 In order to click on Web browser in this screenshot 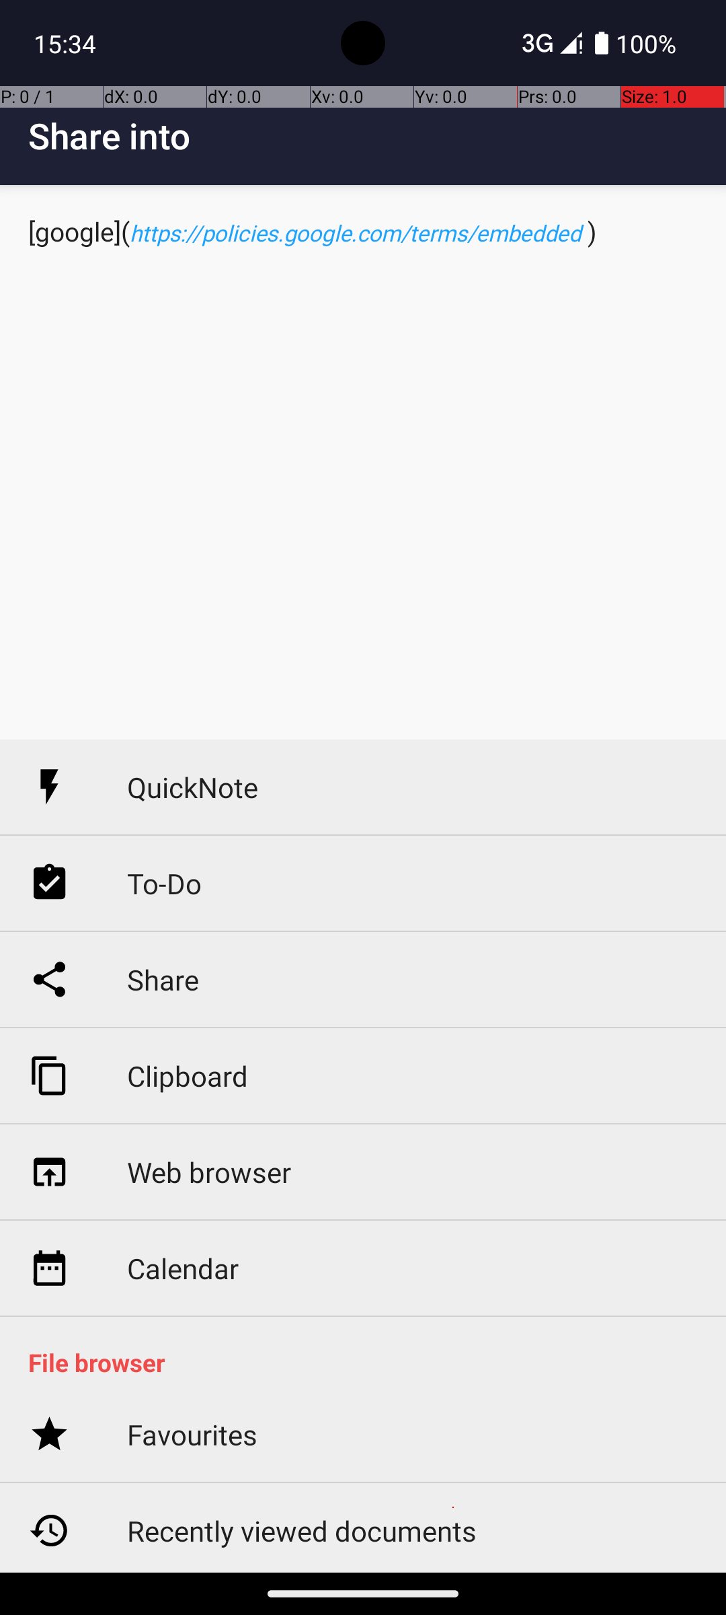, I will do `click(209, 1172)`.